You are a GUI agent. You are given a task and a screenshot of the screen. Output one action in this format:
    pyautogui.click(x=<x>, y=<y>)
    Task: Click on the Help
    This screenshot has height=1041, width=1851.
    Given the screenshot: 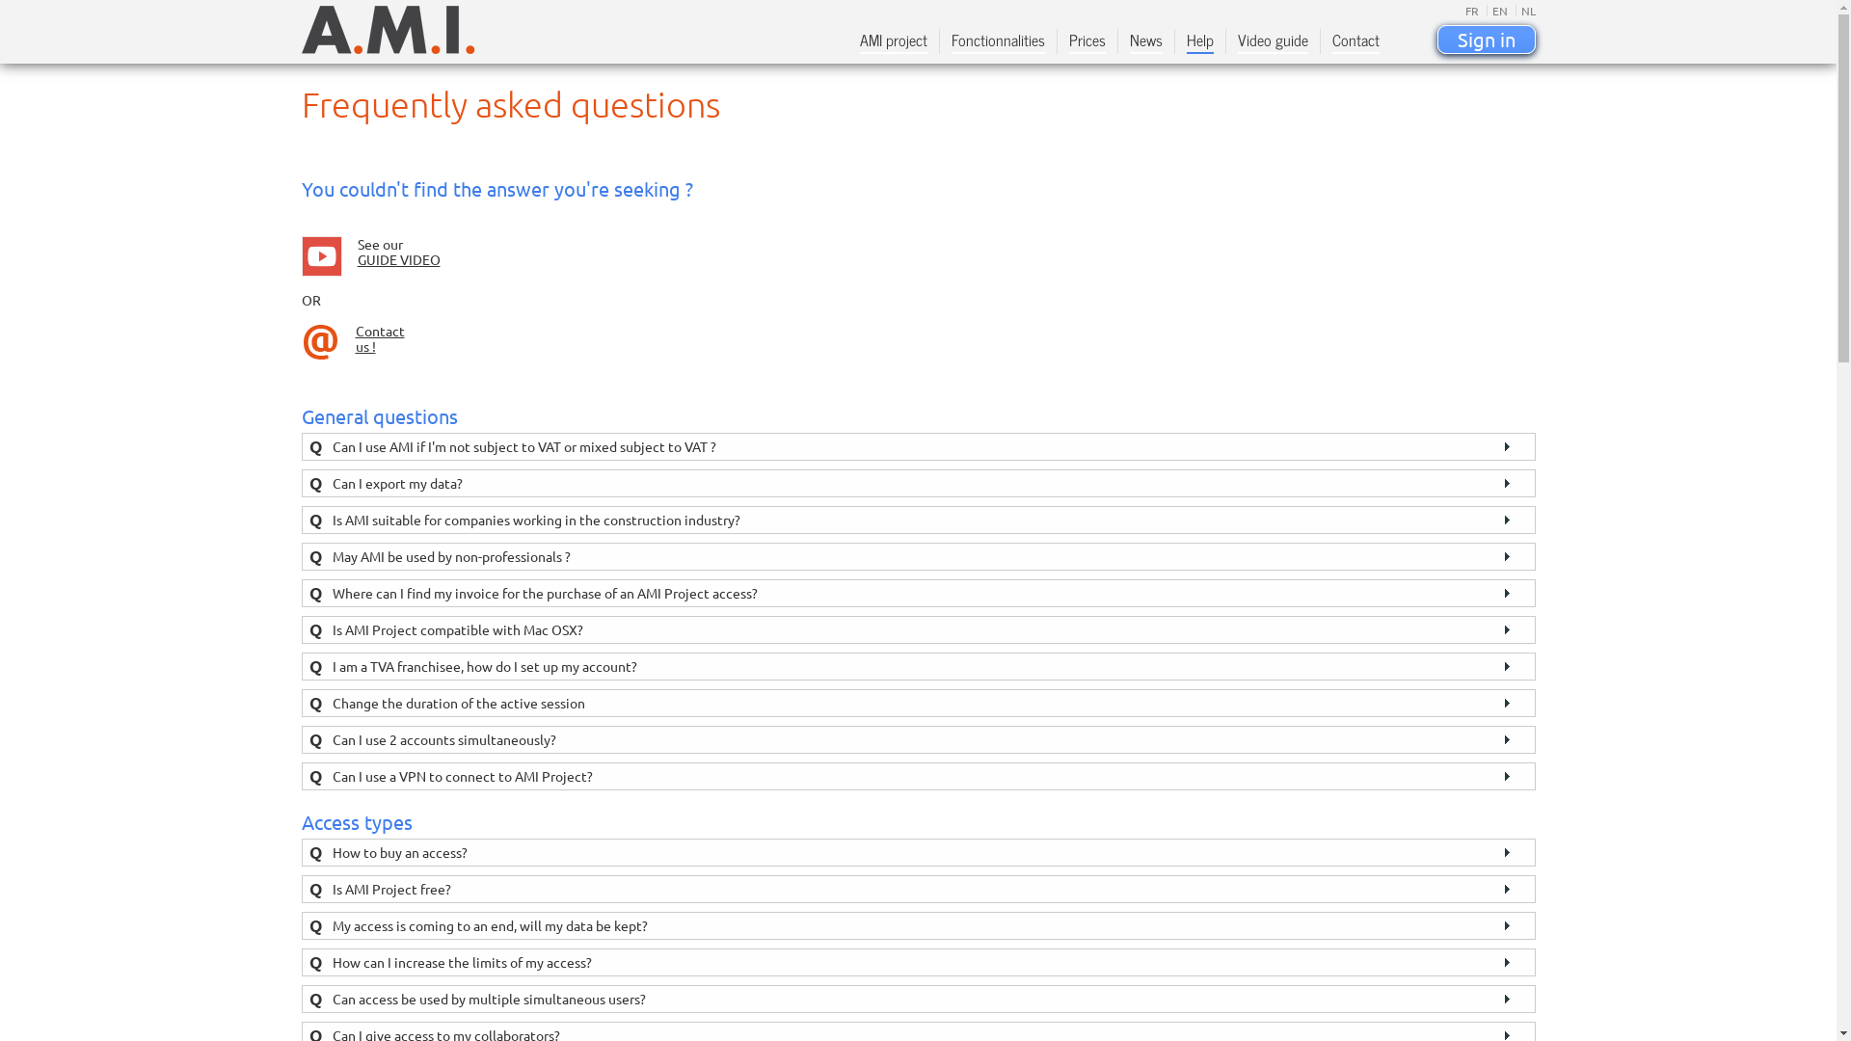 What is the action you would take?
    pyautogui.click(x=1199, y=42)
    